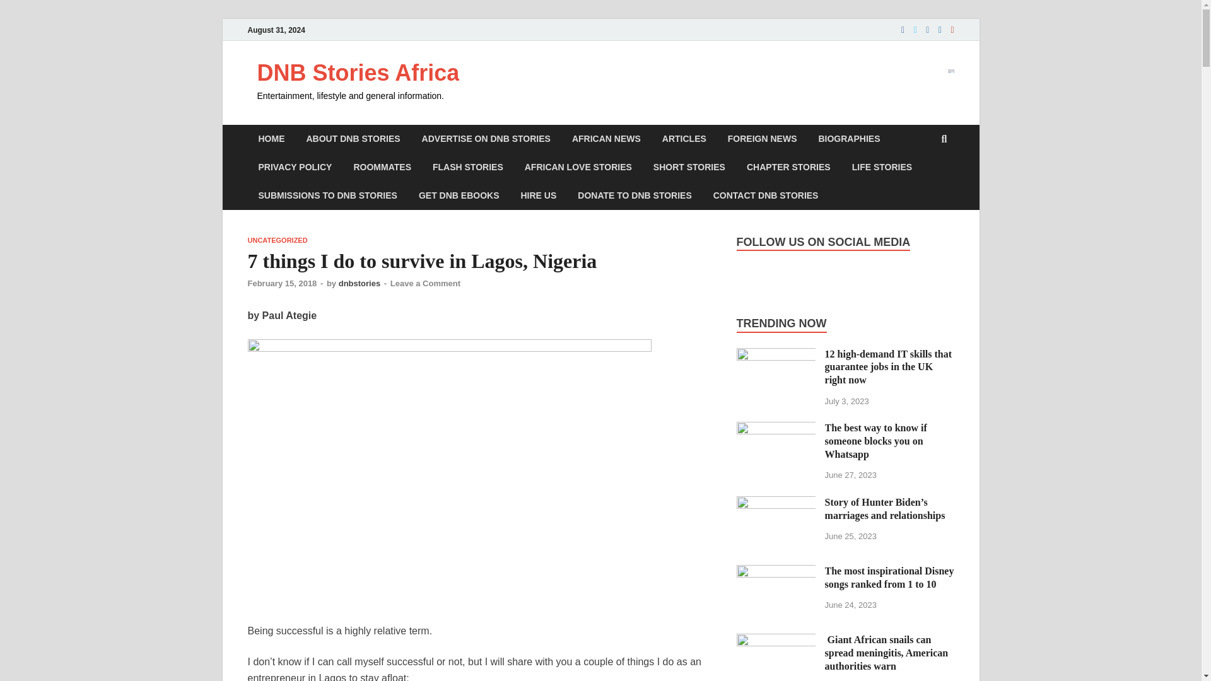  Describe the element at coordinates (360, 282) in the screenshot. I see `dnbstories` at that location.